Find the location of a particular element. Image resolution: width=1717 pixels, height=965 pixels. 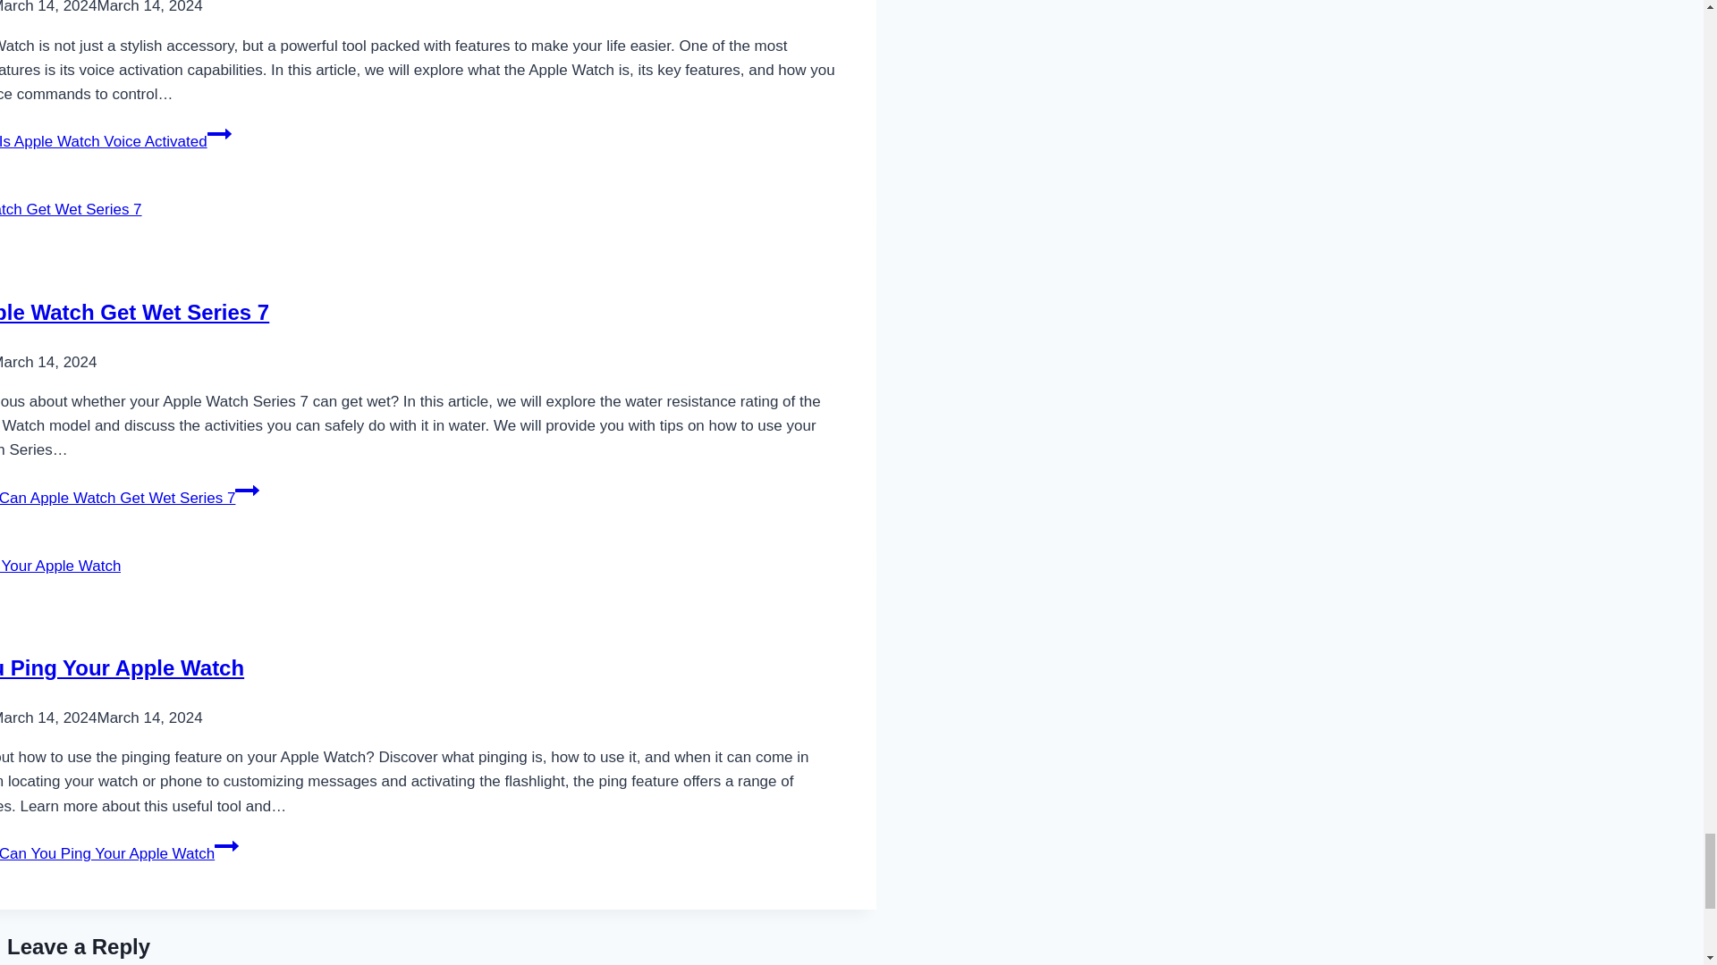

Continue is located at coordinates (247, 490).